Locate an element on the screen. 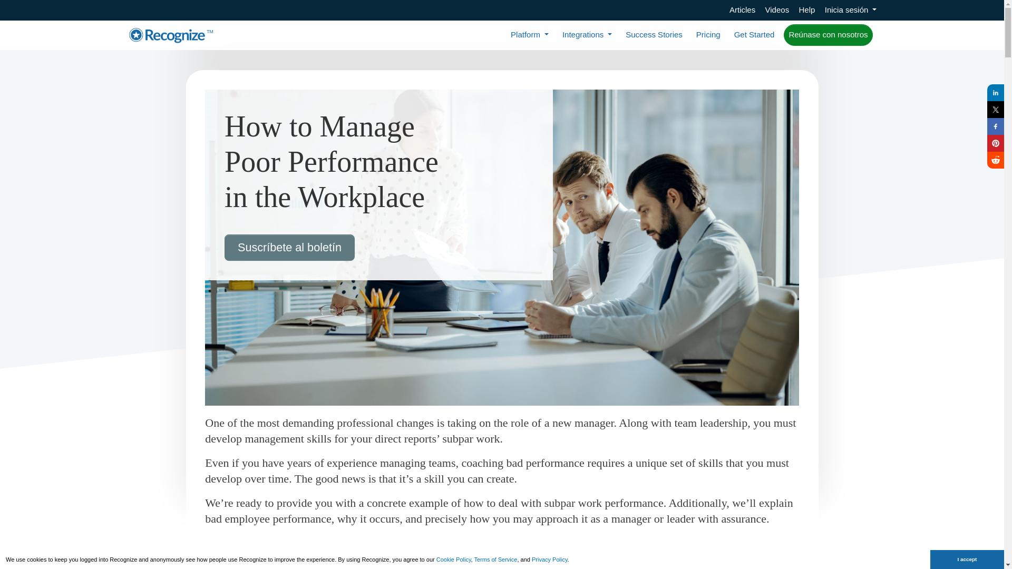 The image size is (1012, 569). Cookie Policy is located at coordinates (453, 560).